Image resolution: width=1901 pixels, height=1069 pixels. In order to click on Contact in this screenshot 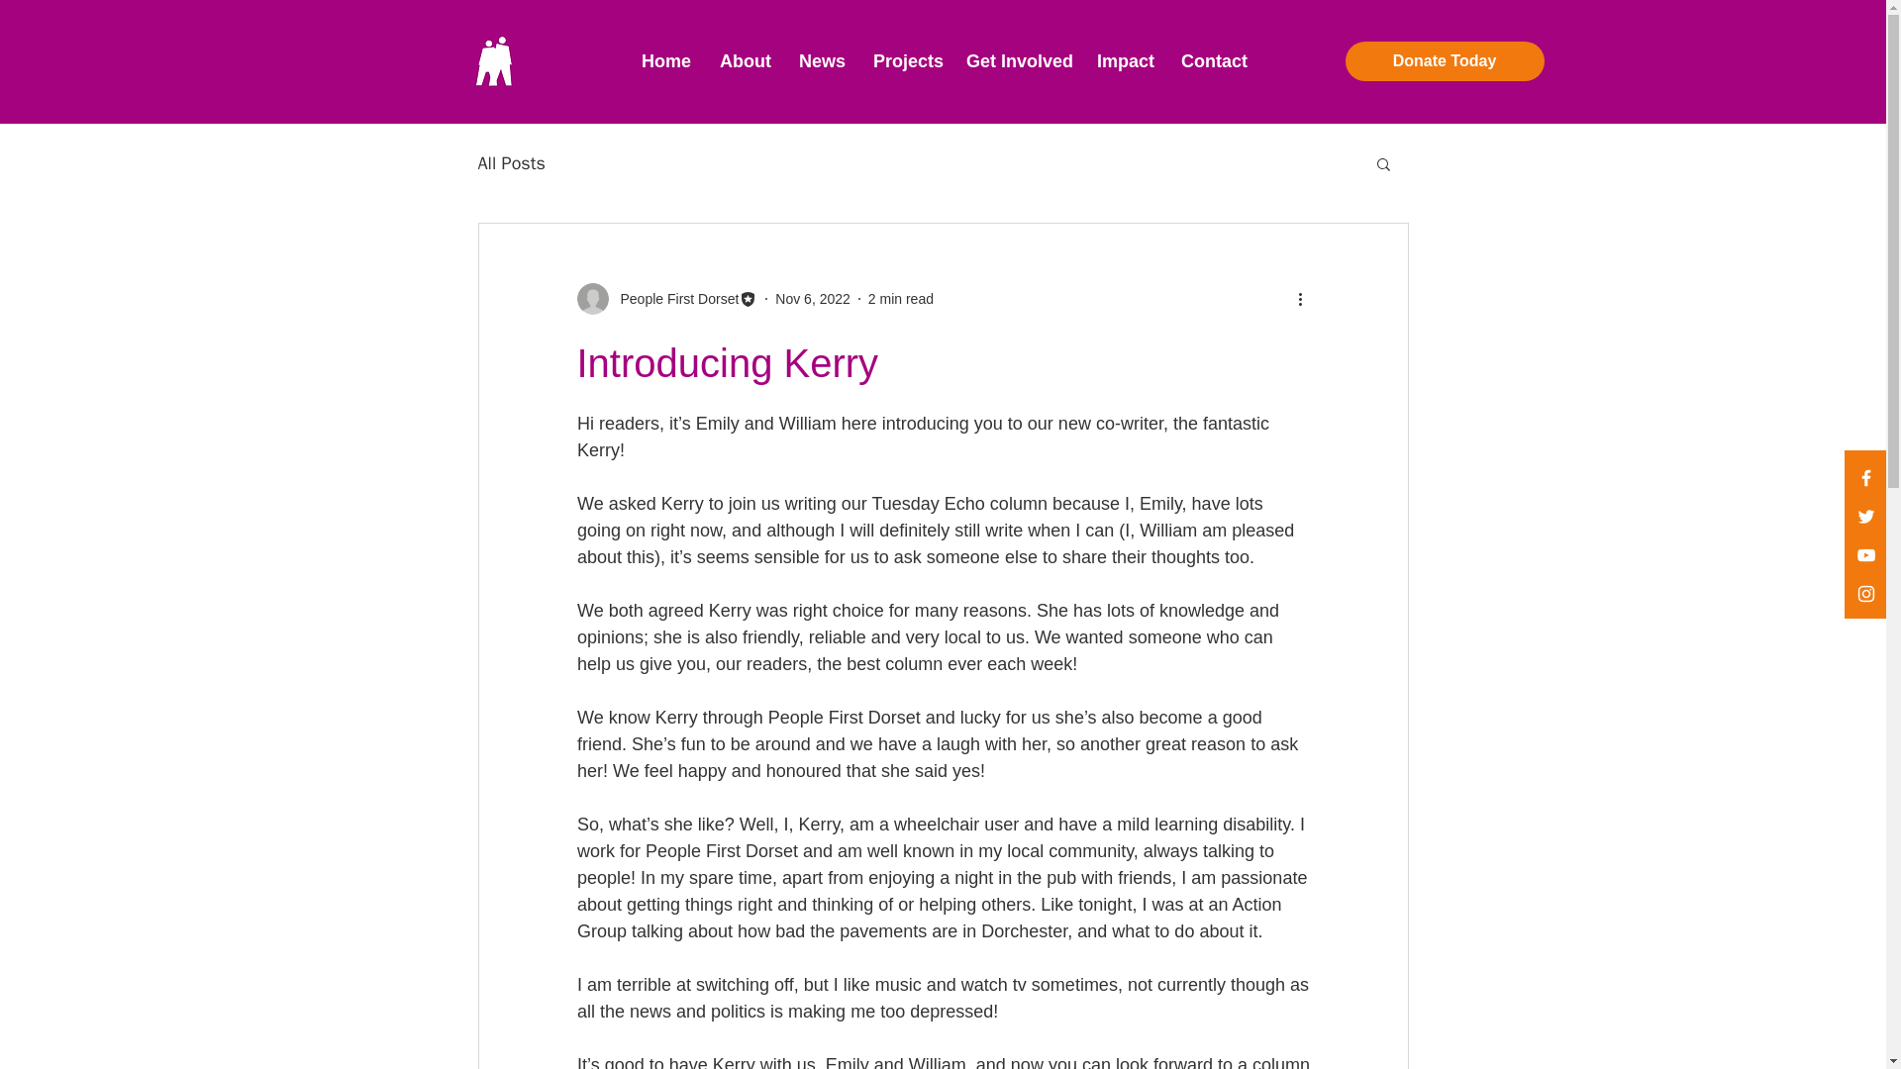, I will do `click(1212, 61)`.